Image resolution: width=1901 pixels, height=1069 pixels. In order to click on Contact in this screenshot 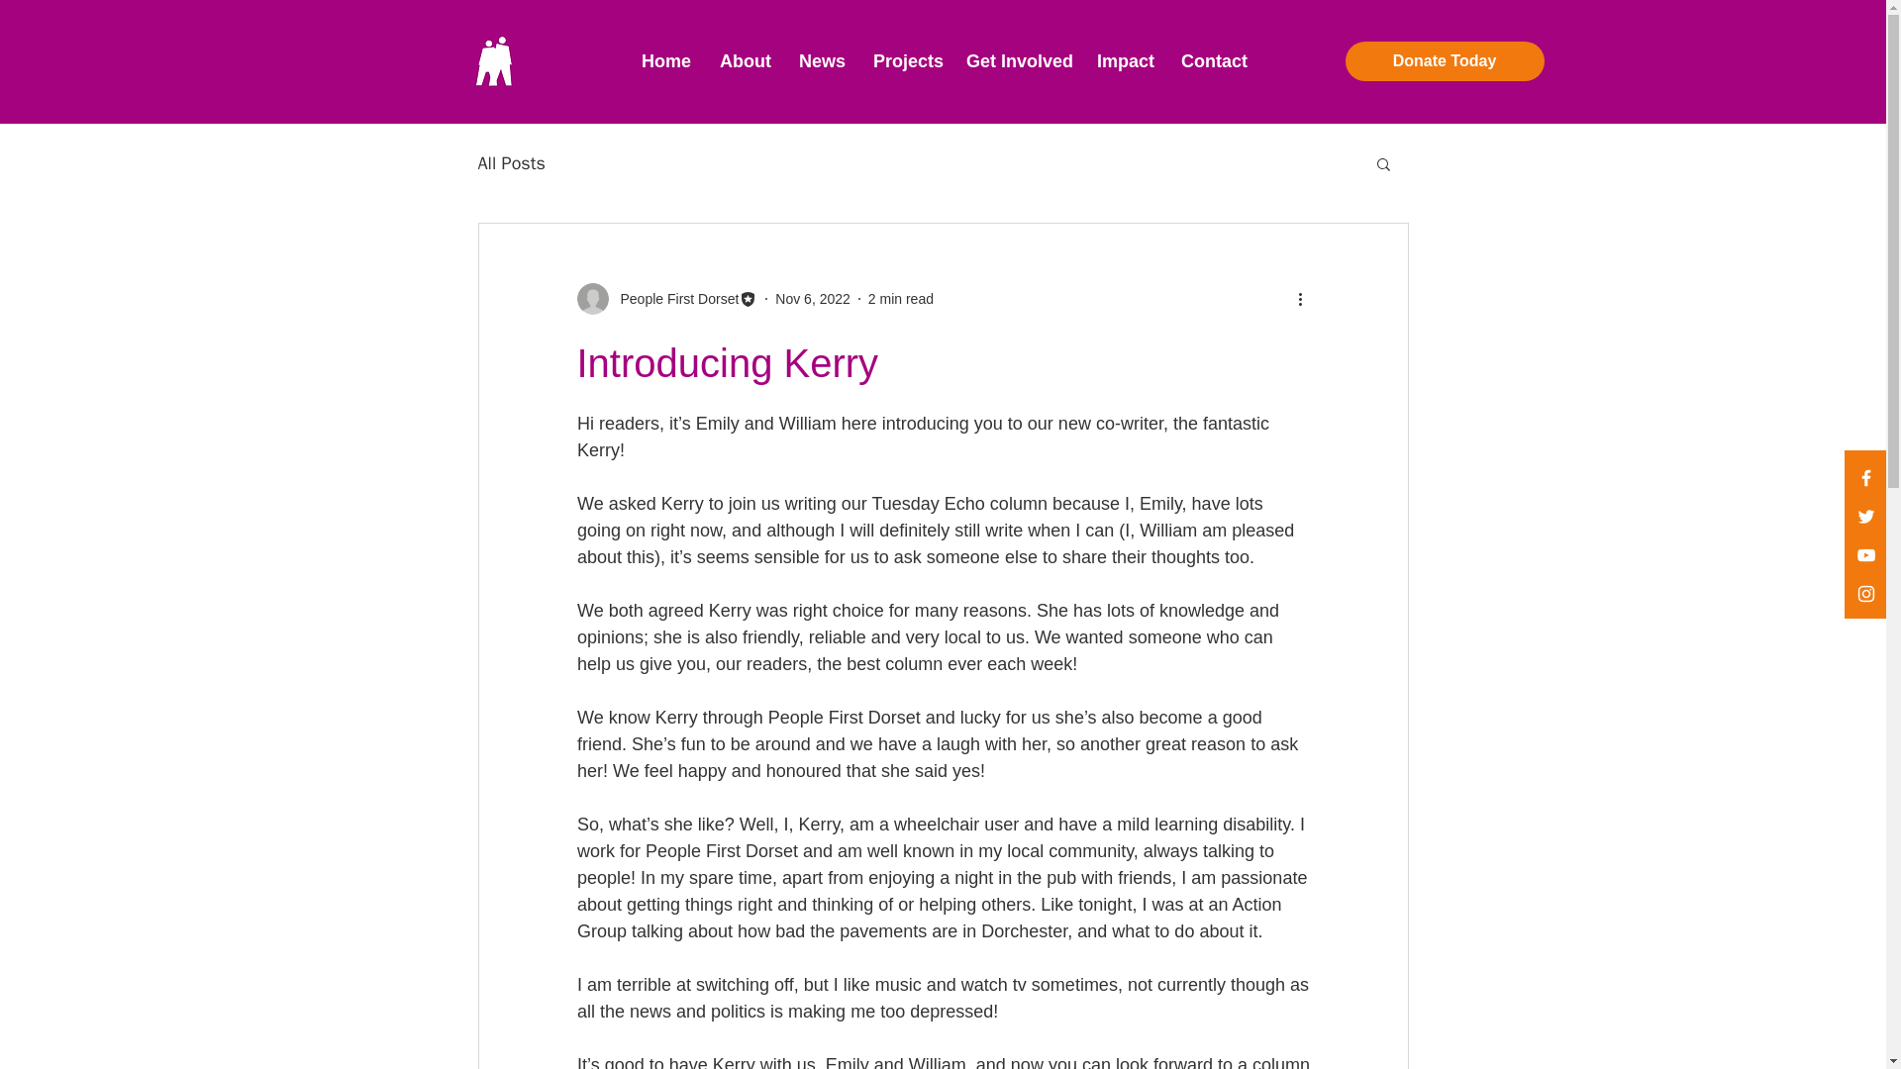, I will do `click(1212, 61)`.